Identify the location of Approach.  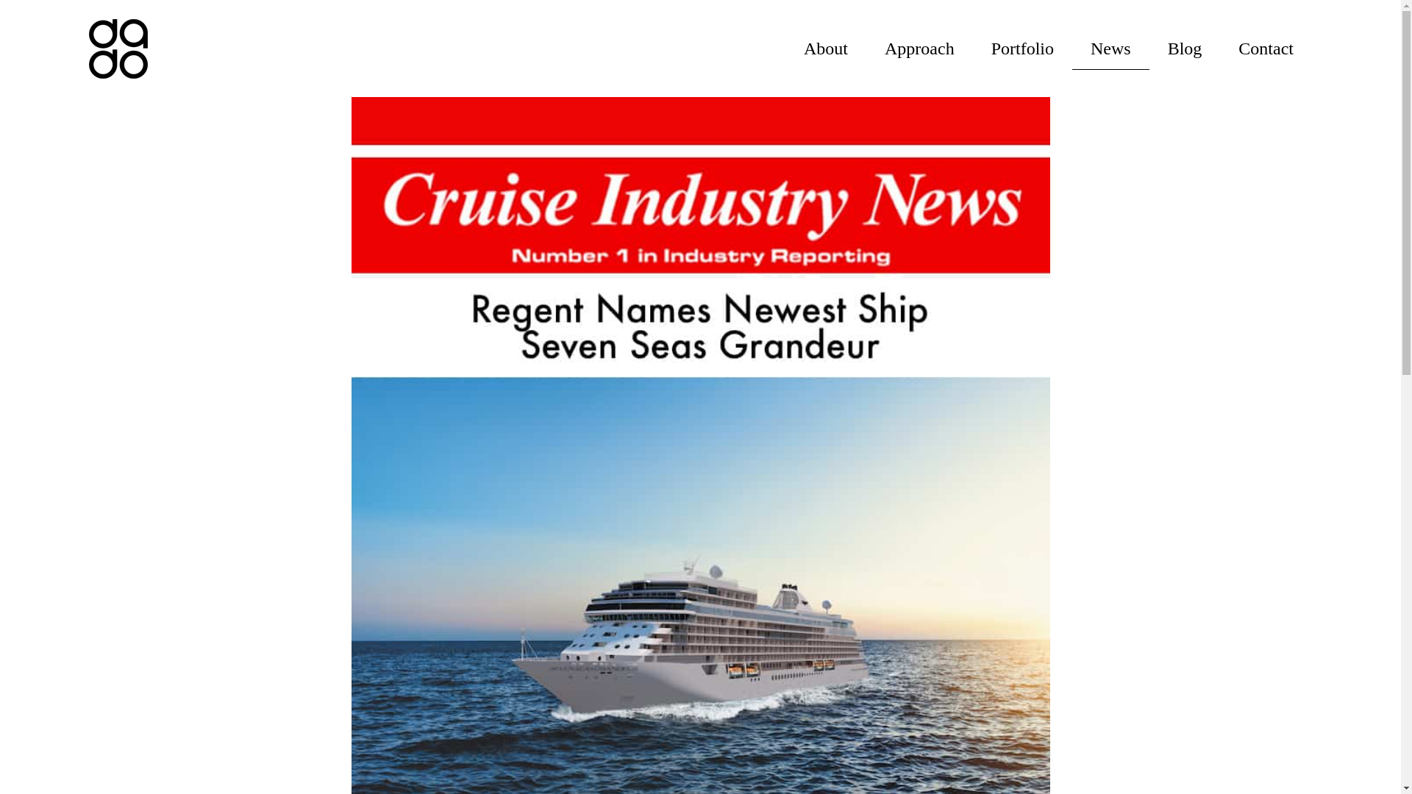
(919, 48).